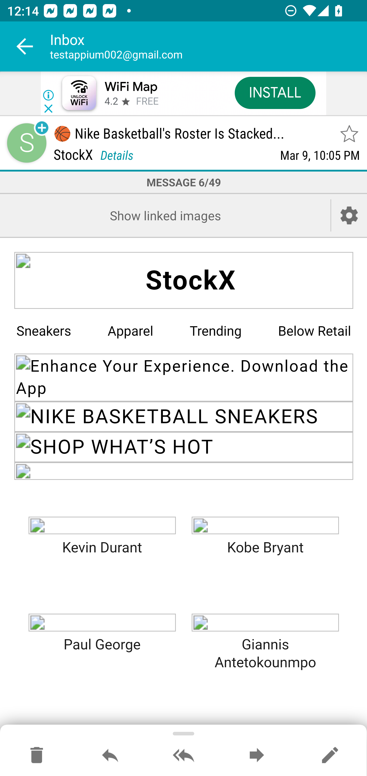 This screenshot has height=776, width=367. Describe the element at coordinates (130, 331) in the screenshot. I see `Apparel` at that location.